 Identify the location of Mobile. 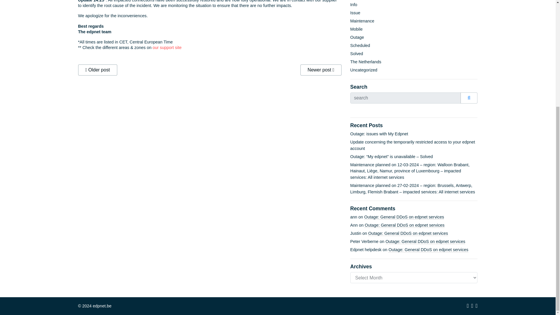
(356, 29).